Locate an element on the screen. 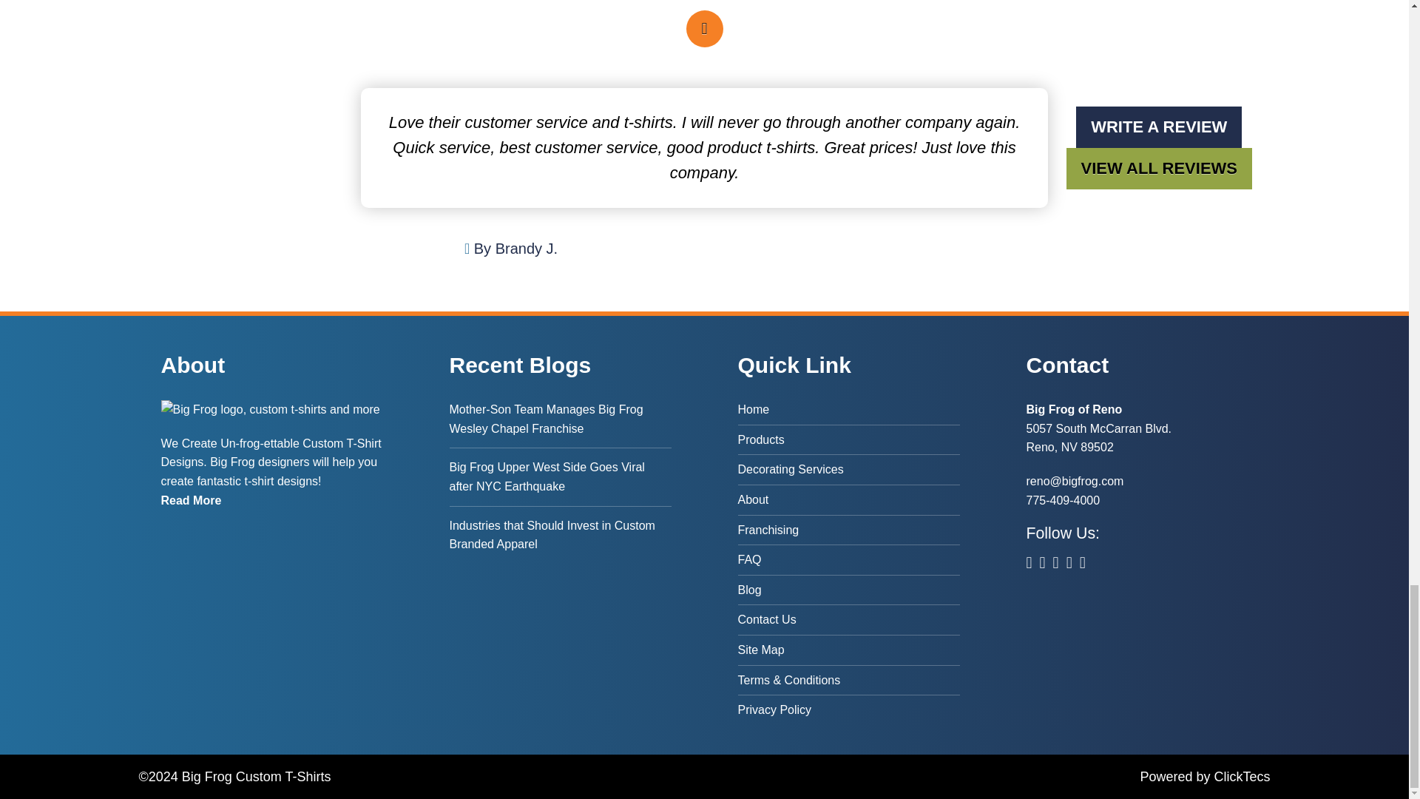 Image resolution: width=1420 pixels, height=799 pixels. Big Frog Upper West Side Goes Viral after NYC Earthquake is located at coordinates (561, 476).